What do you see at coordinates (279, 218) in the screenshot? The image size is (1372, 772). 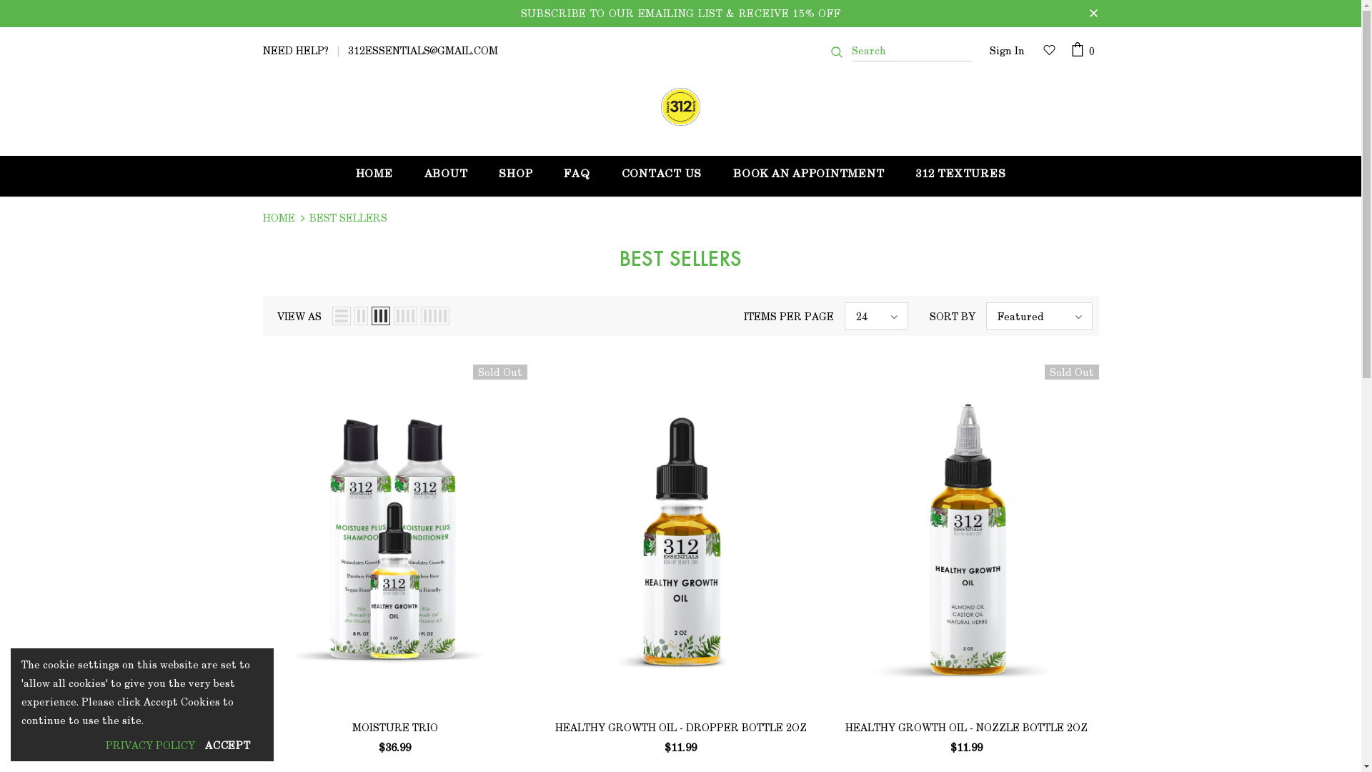 I see `HOME` at bounding box center [279, 218].